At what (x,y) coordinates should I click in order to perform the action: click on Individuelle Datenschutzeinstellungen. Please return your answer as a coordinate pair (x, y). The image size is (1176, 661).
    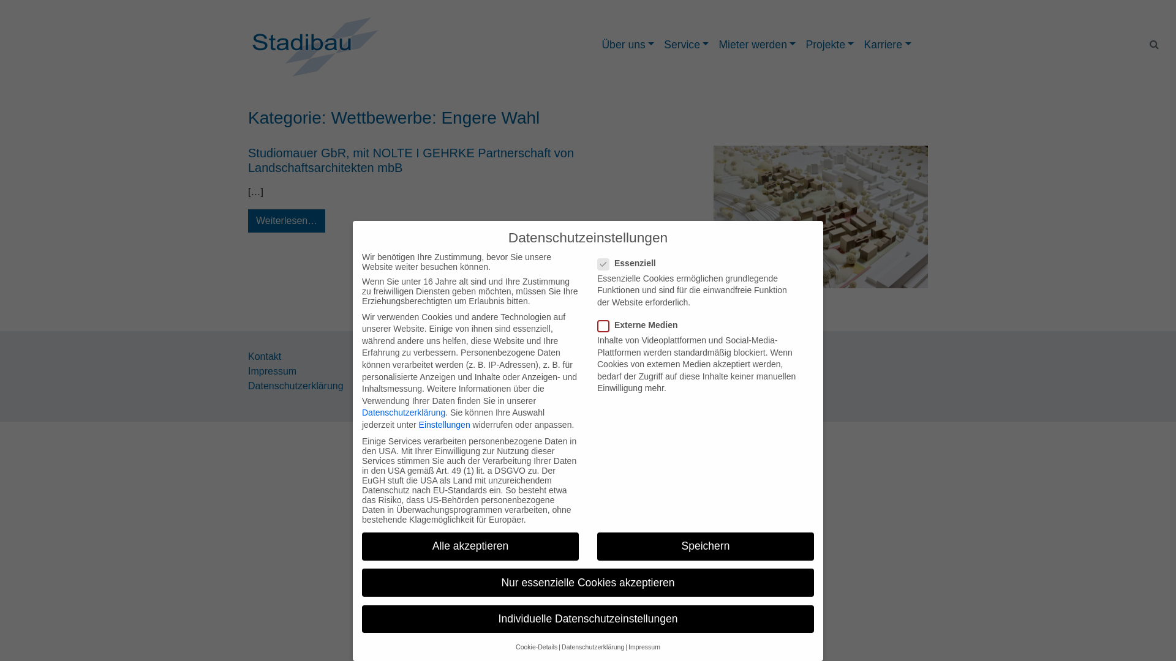
    Looking at the image, I should click on (588, 619).